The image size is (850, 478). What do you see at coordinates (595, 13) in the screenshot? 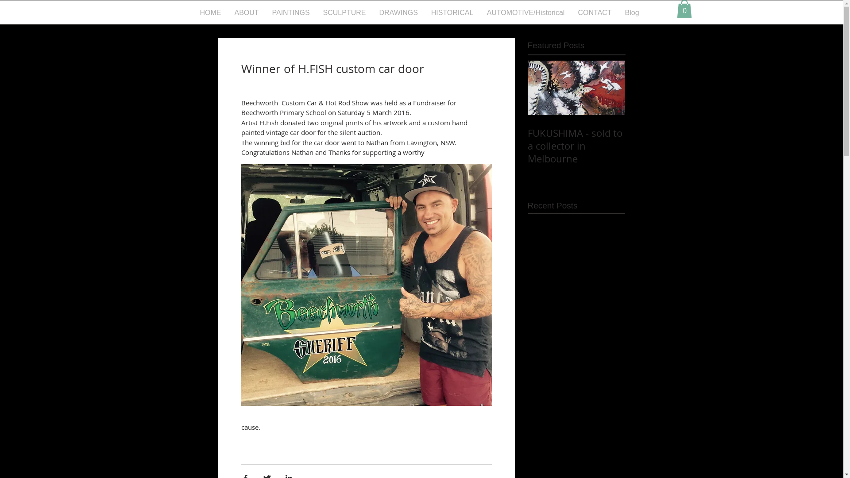
I see `CONTACT` at bounding box center [595, 13].